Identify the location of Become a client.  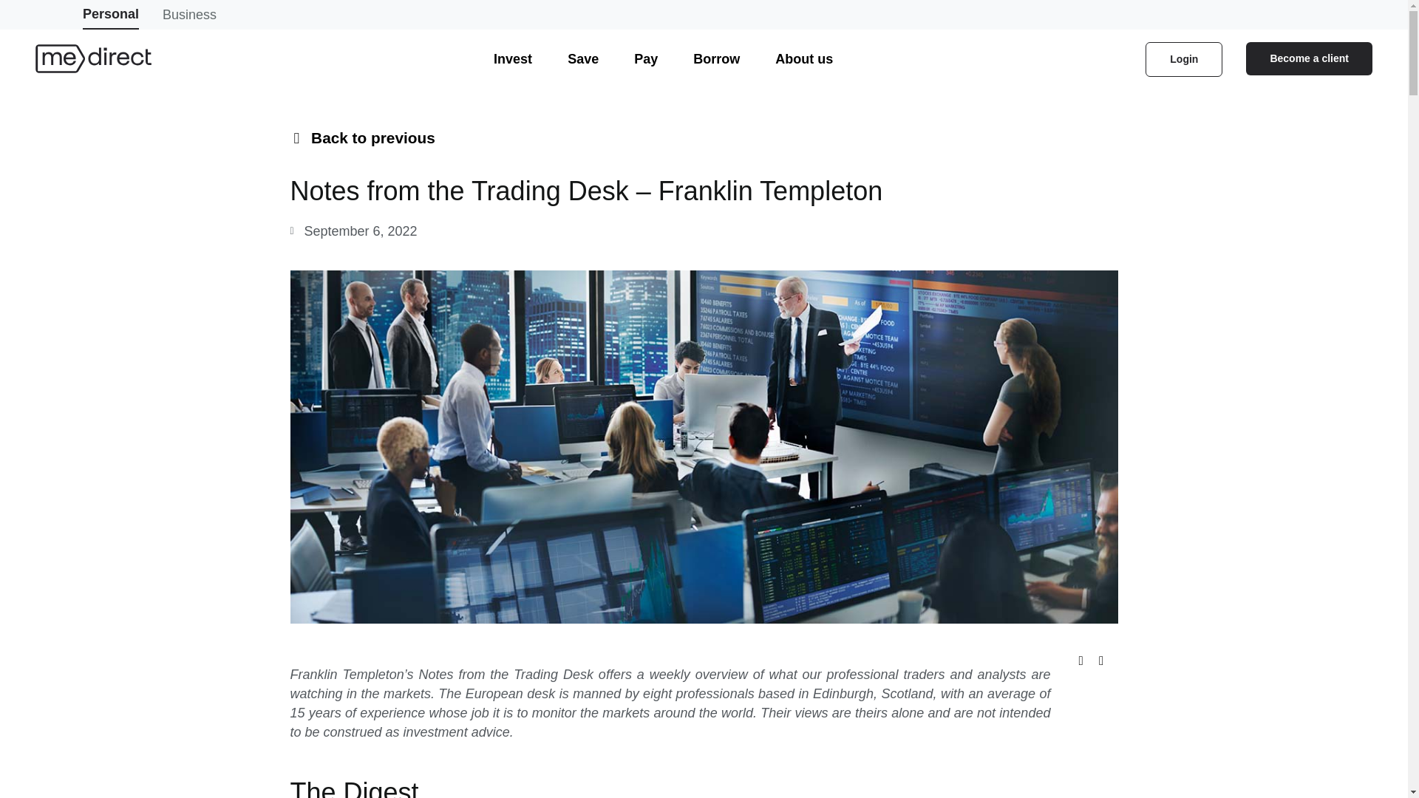
(1308, 58).